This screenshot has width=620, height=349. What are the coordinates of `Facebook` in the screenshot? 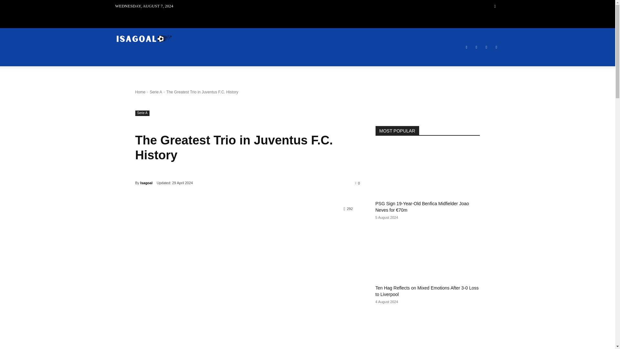 It's located at (466, 47).